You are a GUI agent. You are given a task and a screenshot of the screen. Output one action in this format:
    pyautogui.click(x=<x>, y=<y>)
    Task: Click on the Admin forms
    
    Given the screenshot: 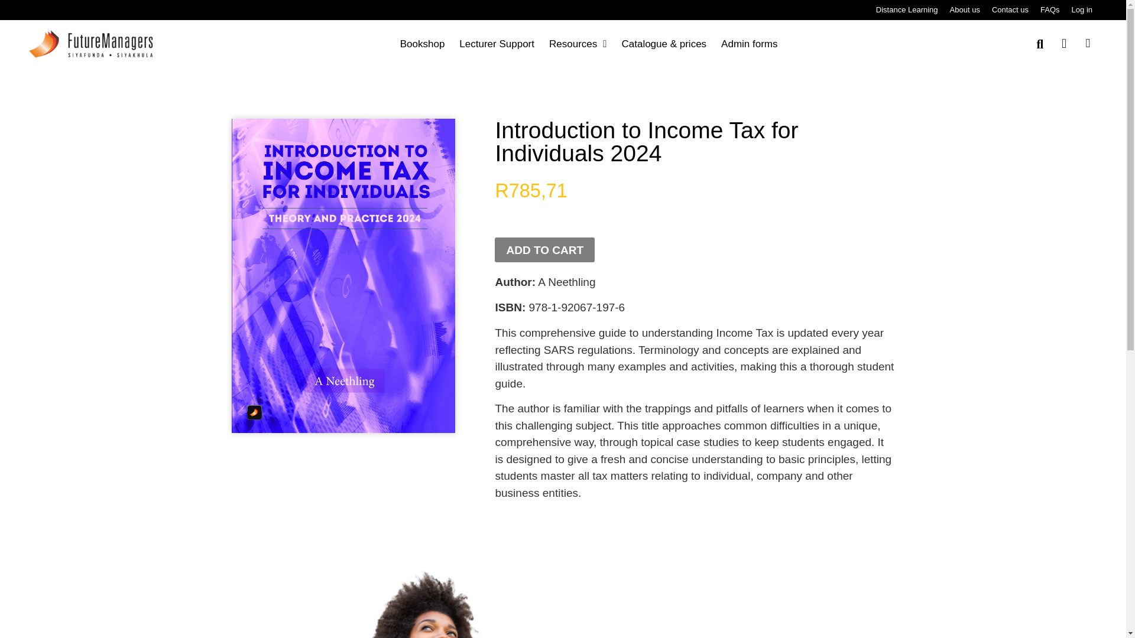 What is the action you would take?
    pyautogui.click(x=749, y=44)
    